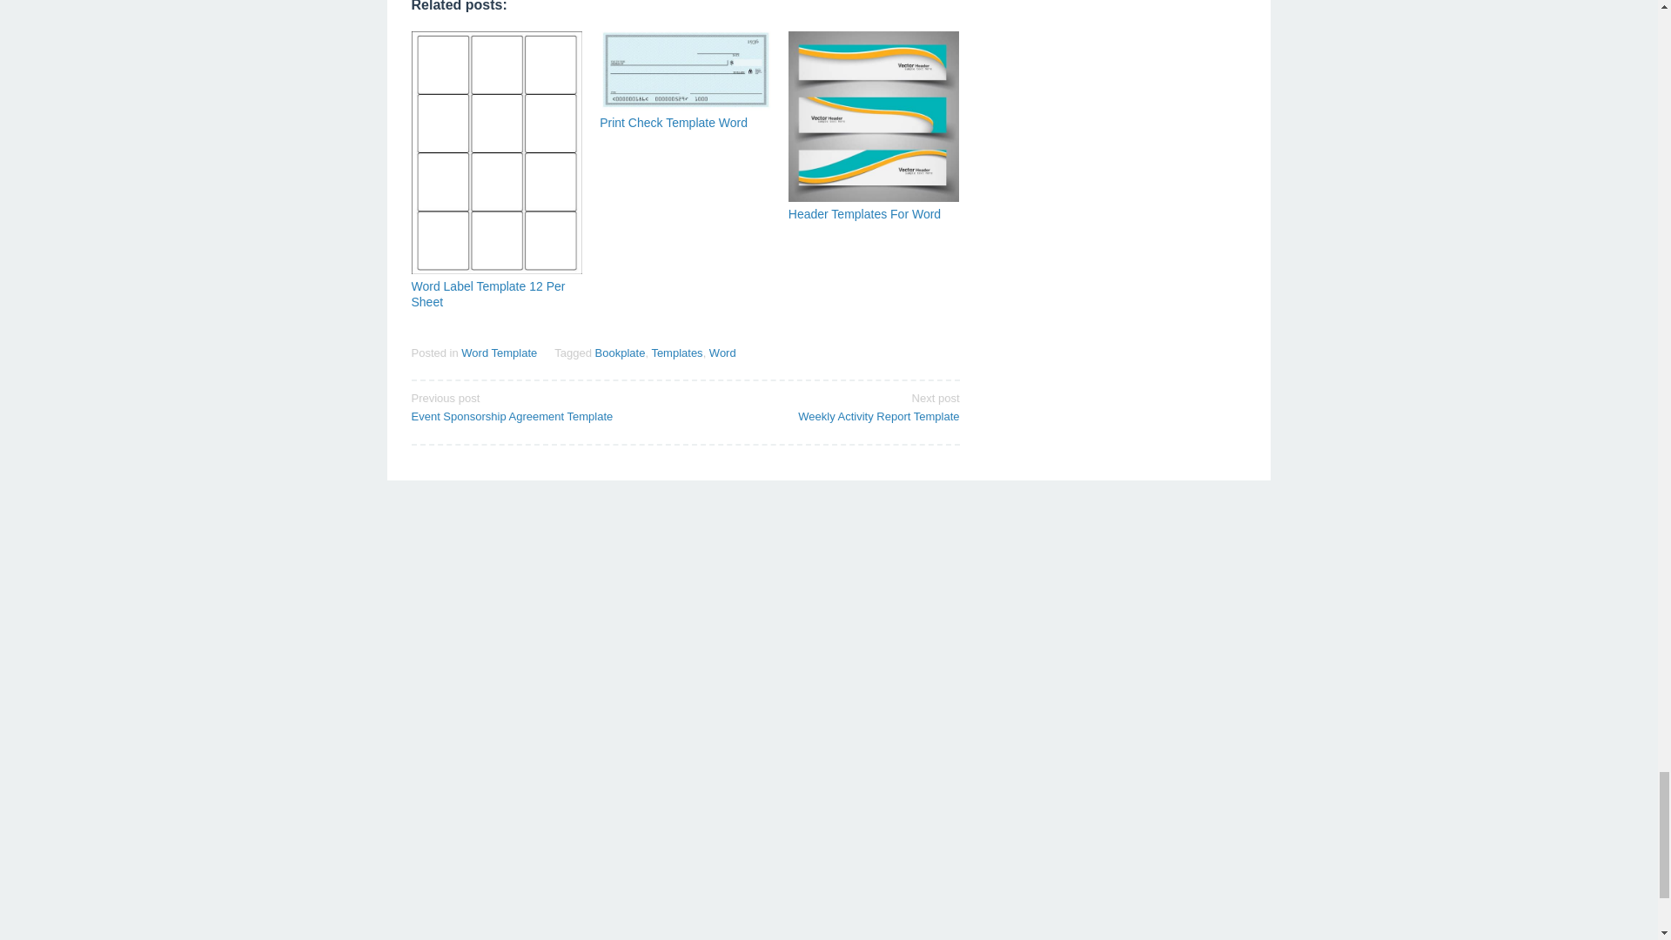 The width and height of the screenshot is (1671, 940). What do you see at coordinates (498, 352) in the screenshot?
I see `Word Template` at bounding box center [498, 352].